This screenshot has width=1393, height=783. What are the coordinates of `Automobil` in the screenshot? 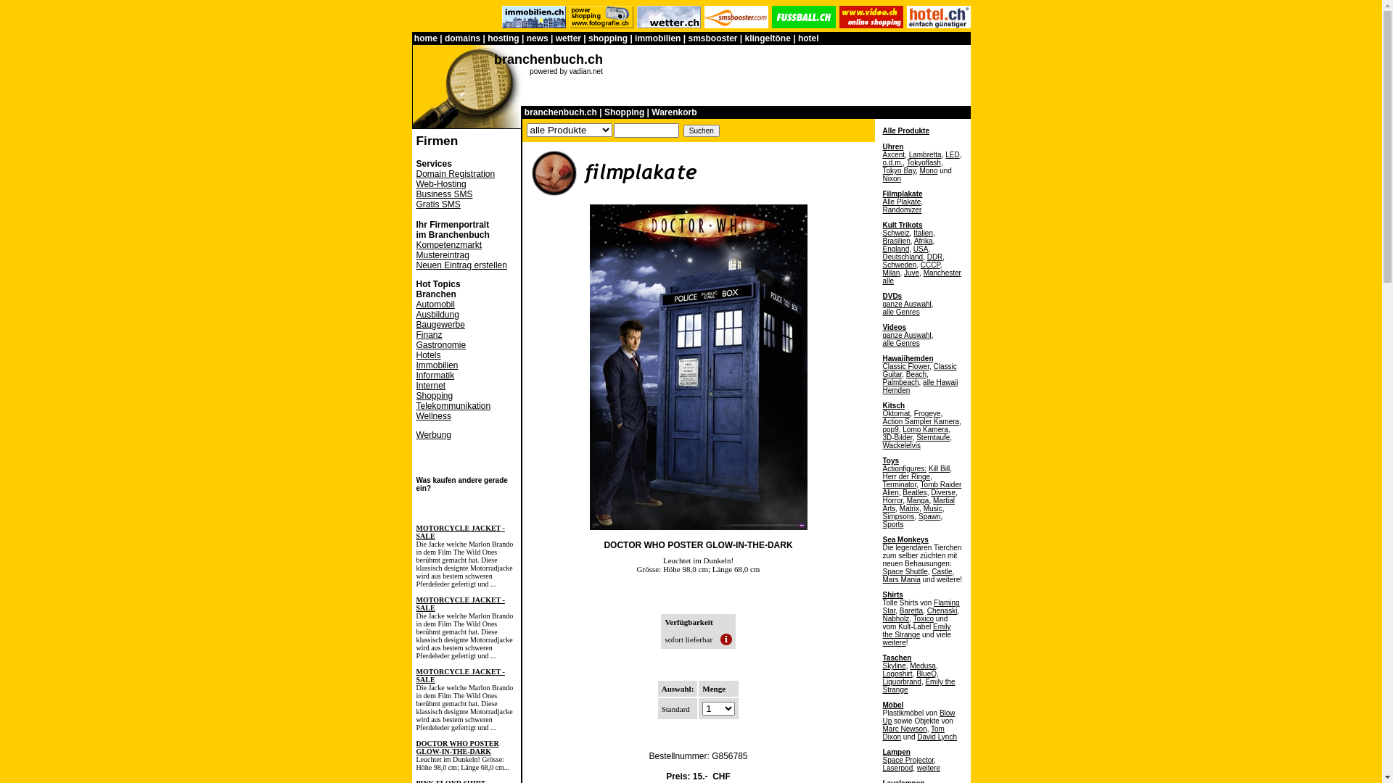 It's located at (435, 304).